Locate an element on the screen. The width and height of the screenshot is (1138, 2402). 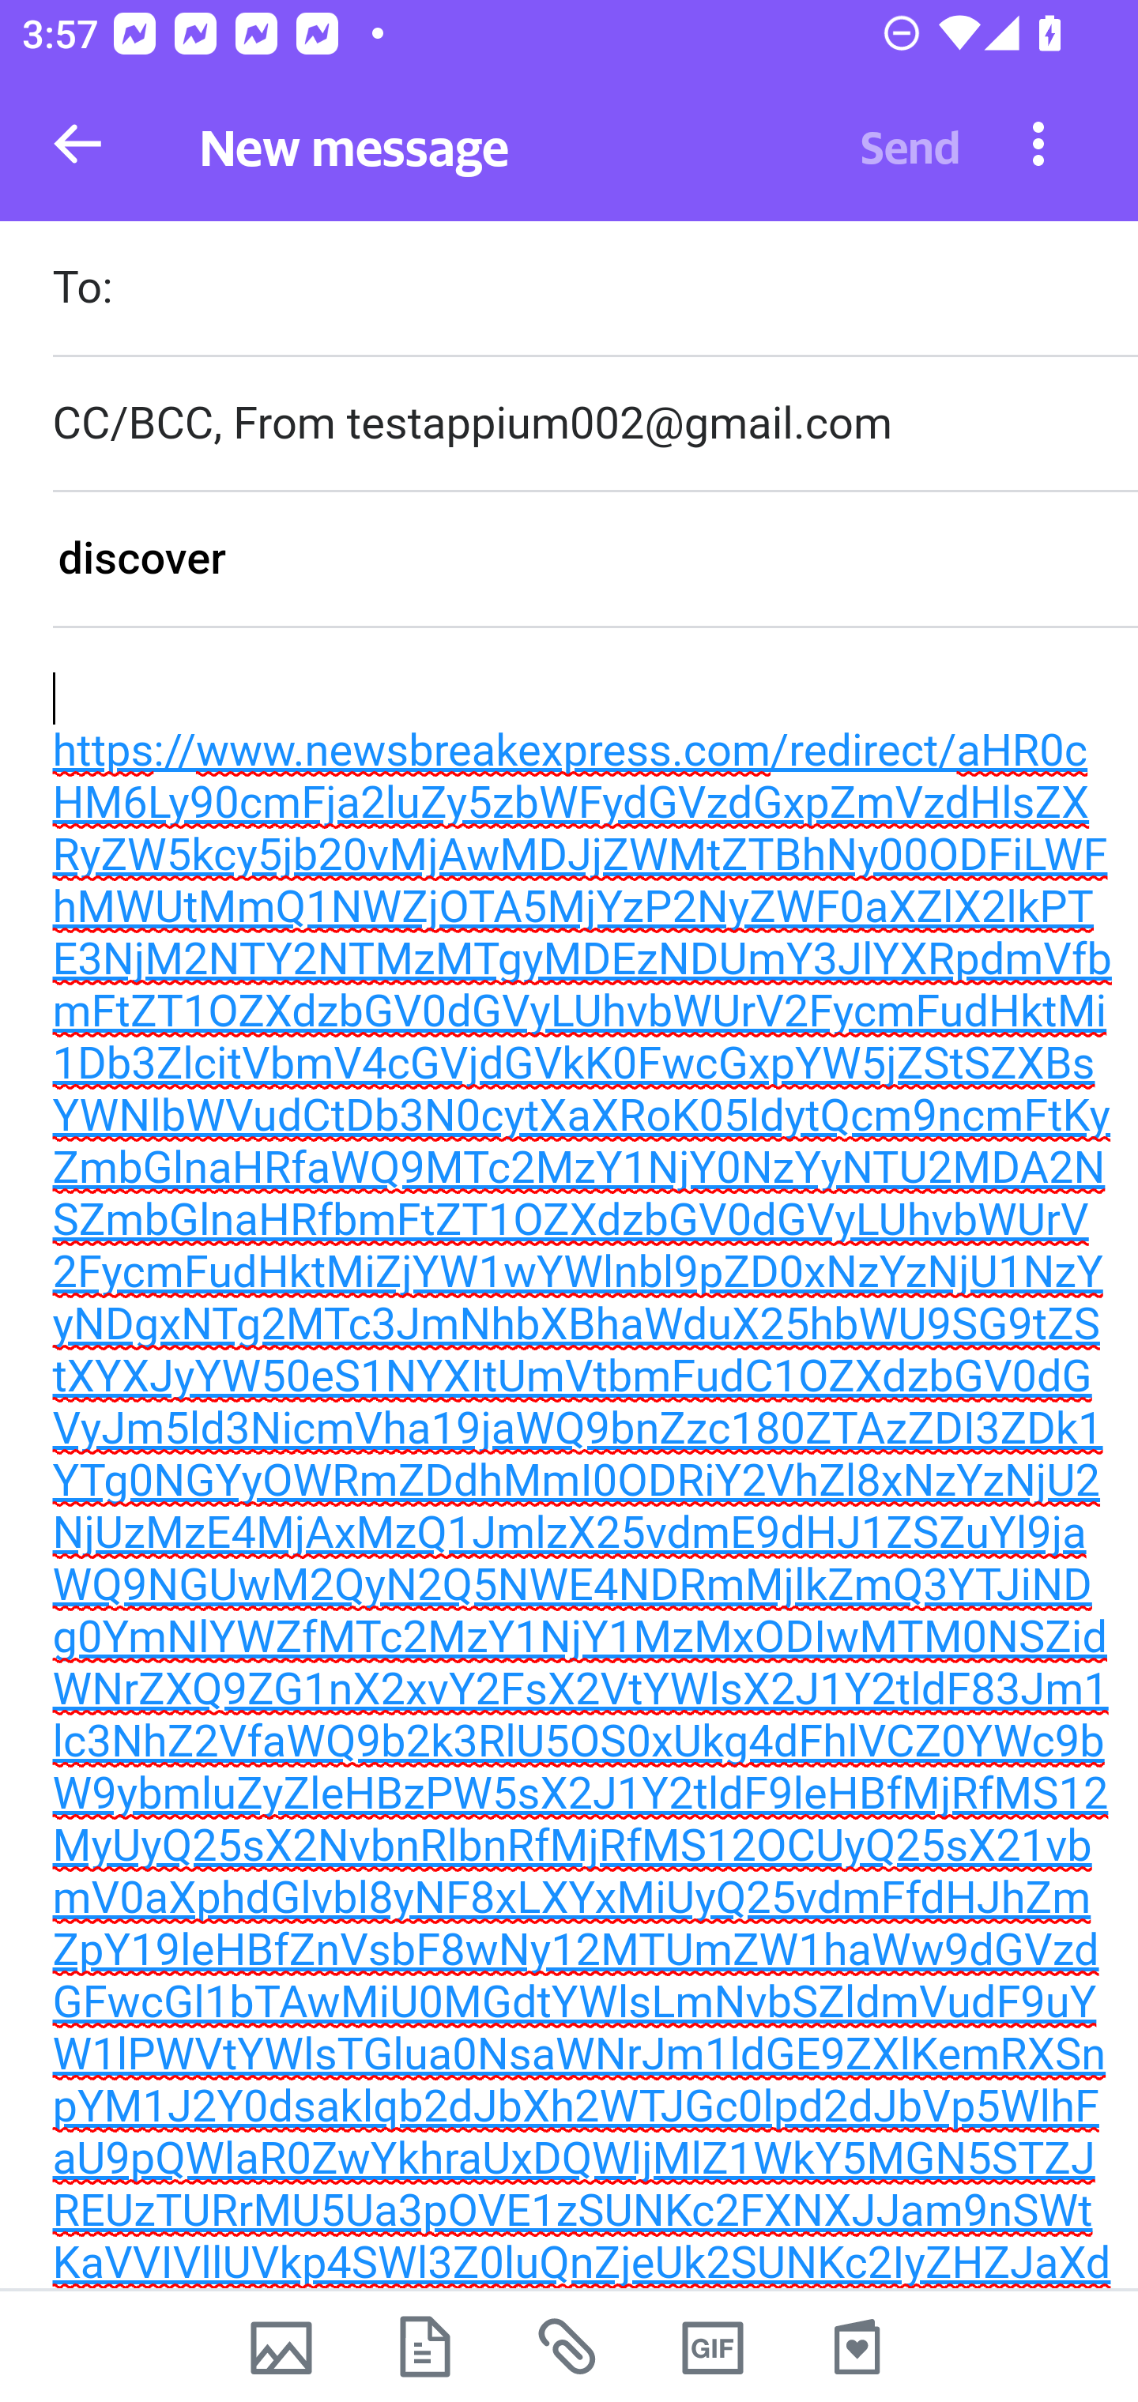
CC/BCC, From testappium002@gmail.com is located at coordinates (594, 424).